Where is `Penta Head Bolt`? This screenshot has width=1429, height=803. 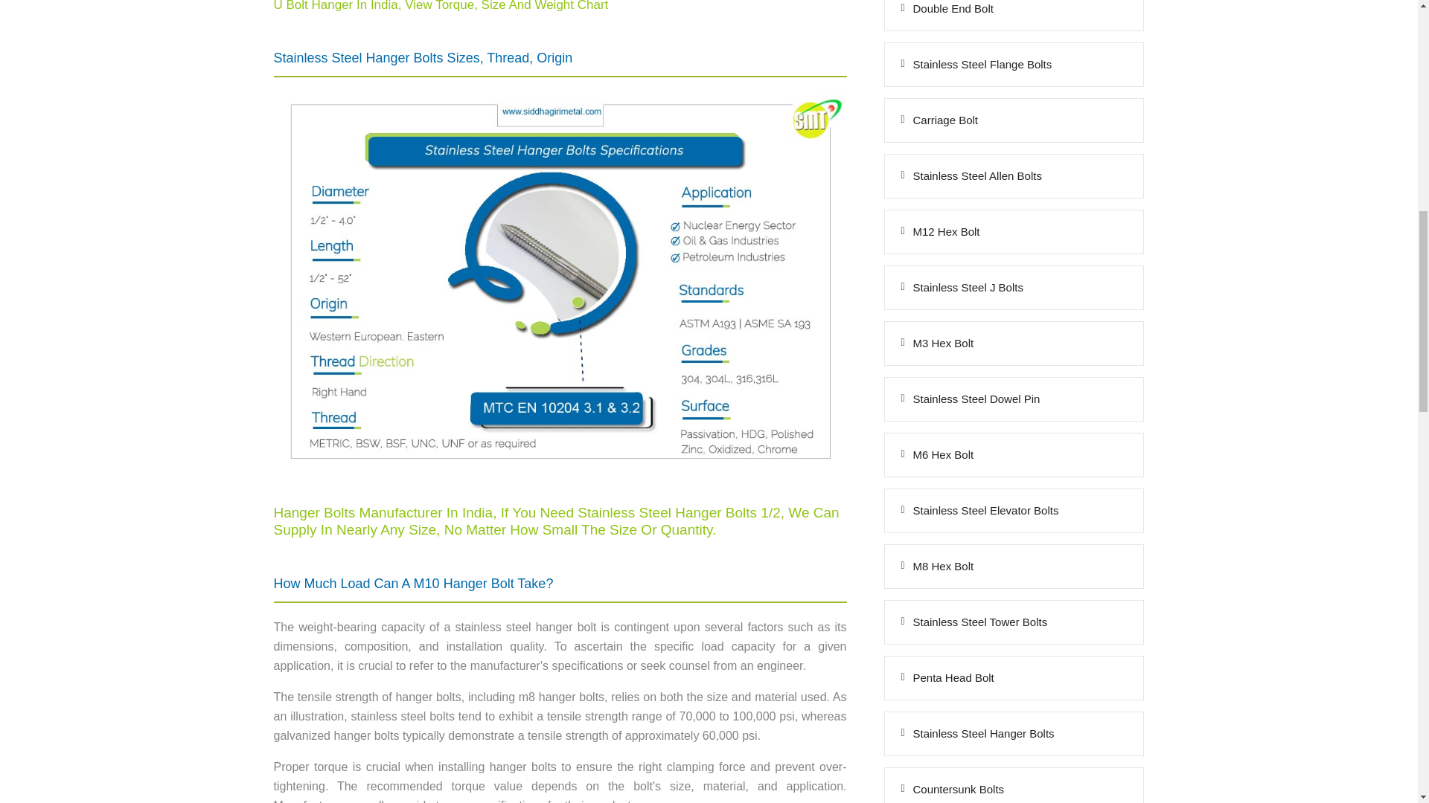
Penta Head Bolt is located at coordinates (1014, 678).